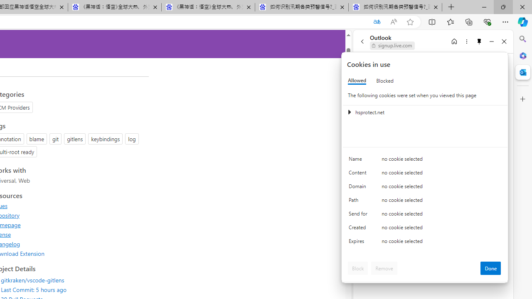 This screenshot has width=532, height=299. What do you see at coordinates (359, 202) in the screenshot?
I see `Path` at bounding box center [359, 202].